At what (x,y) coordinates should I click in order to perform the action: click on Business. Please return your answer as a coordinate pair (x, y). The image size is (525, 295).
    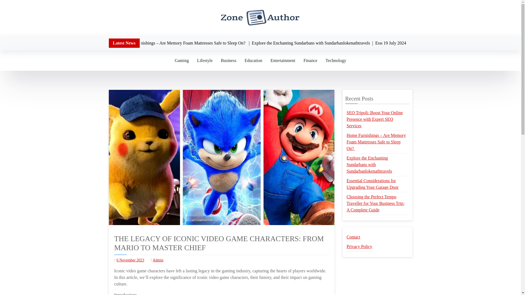
    Looking at the image, I should click on (229, 61).